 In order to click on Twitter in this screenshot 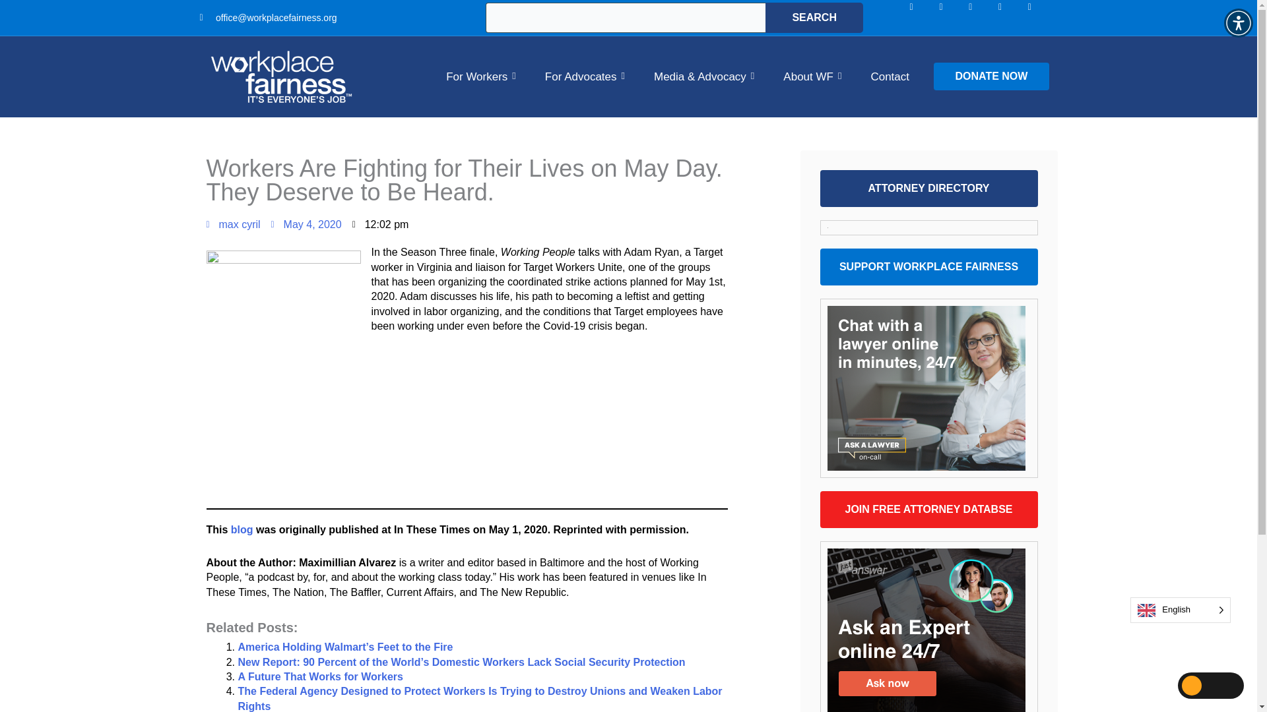, I will do `click(1010, 17)`.